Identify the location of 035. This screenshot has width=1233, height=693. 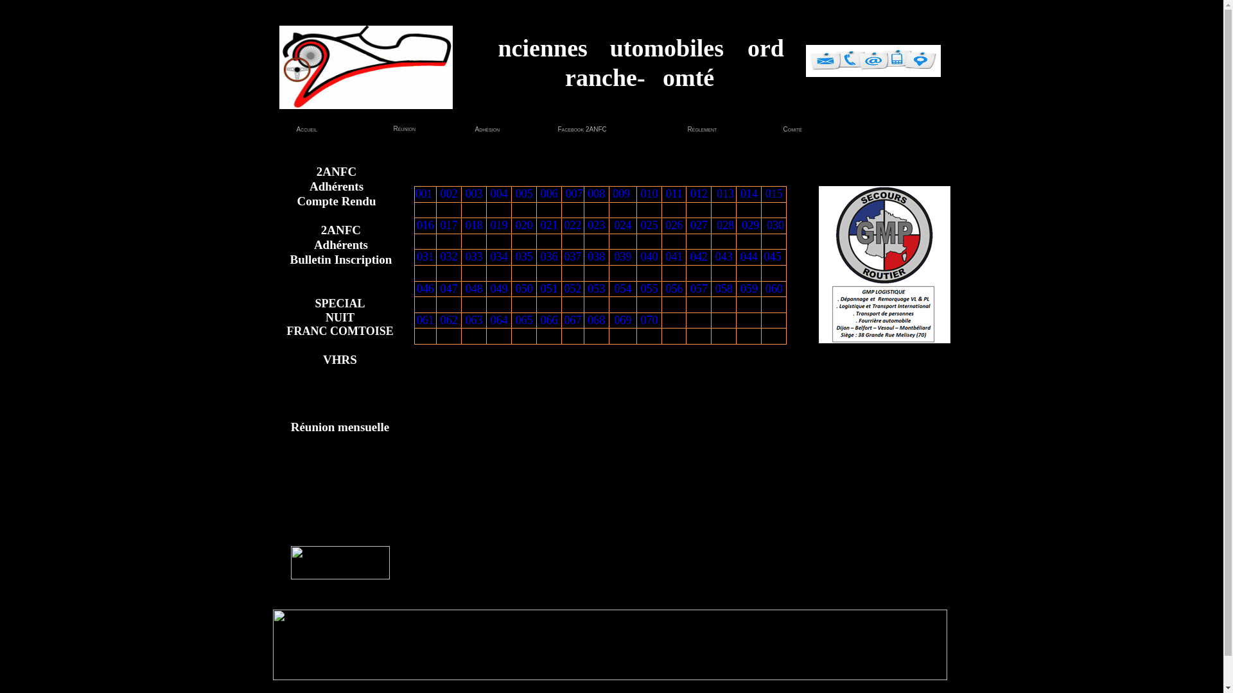
(524, 257).